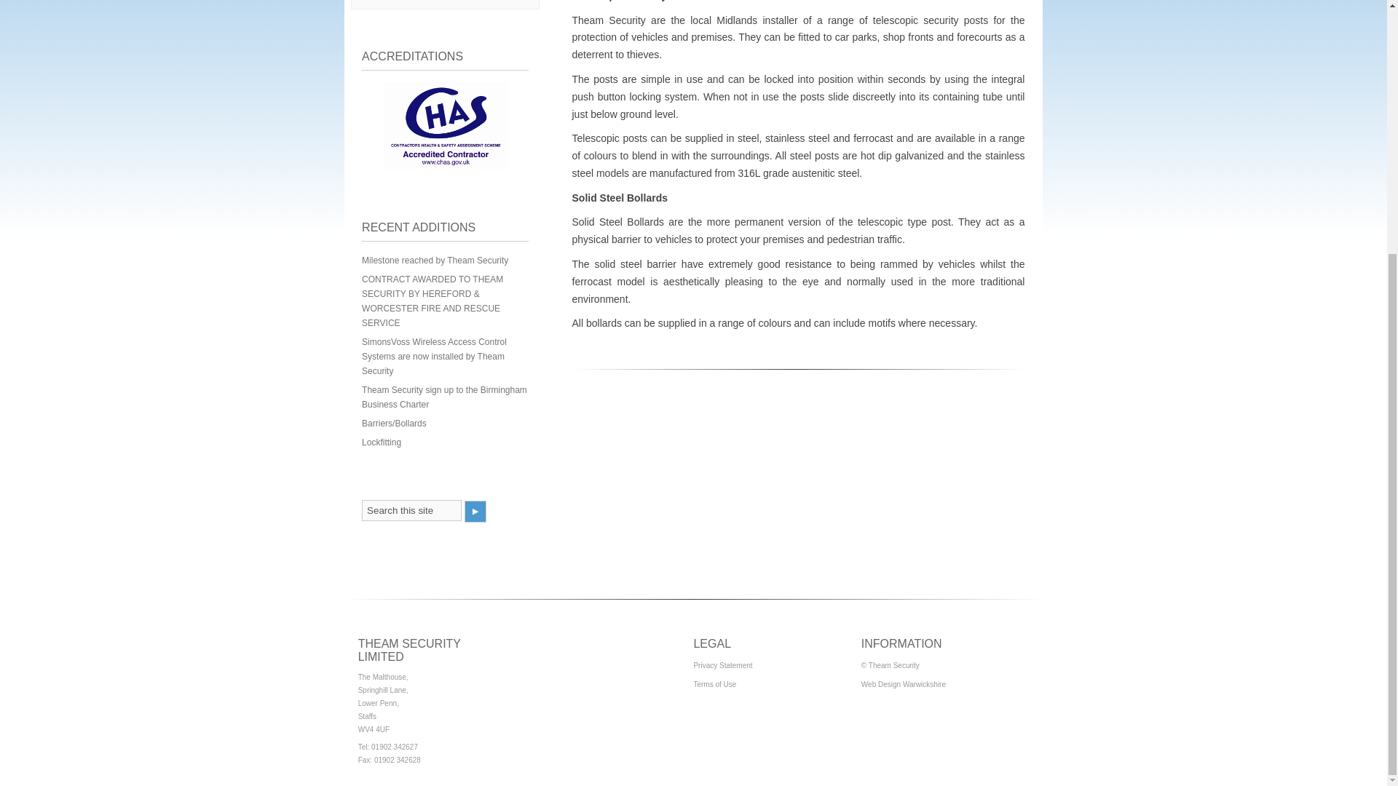 This screenshot has width=1398, height=786. What do you see at coordinates (903, 684) in the screenshot?
I see `Web Design Warwickshire` at bounding box center [903, 684].